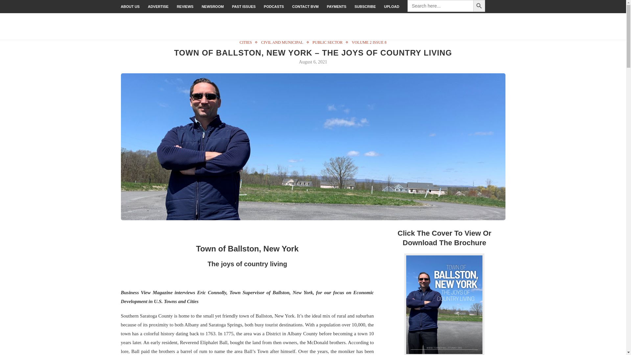 This screenshot has height=355, width=631. I want to click on PODCASTS, so click(274, 7).